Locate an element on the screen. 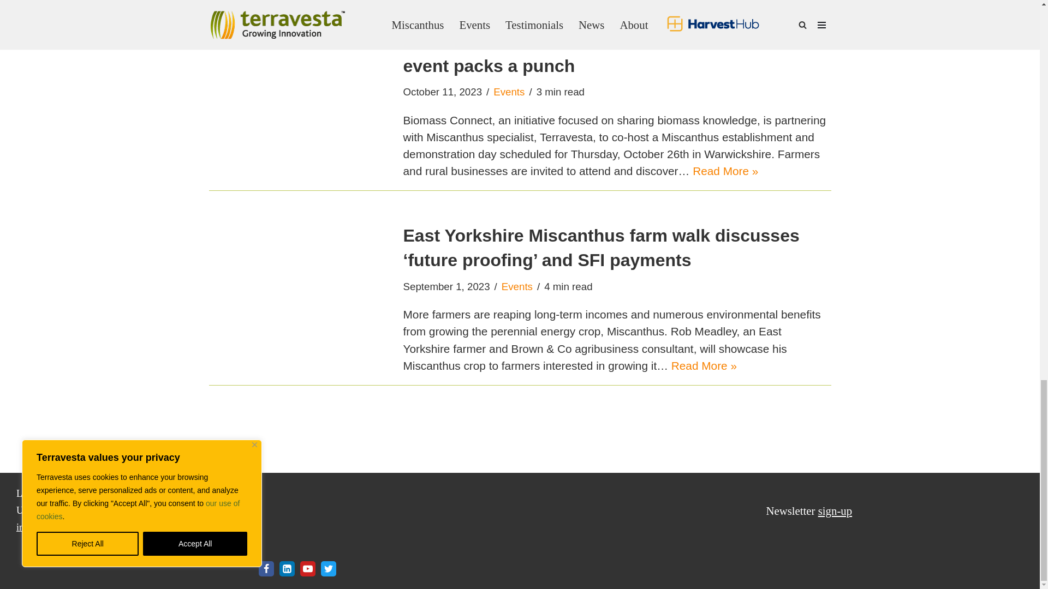 This screenshot has height=589, width=1048. LinkedIn is located at coordinates (287, 569).